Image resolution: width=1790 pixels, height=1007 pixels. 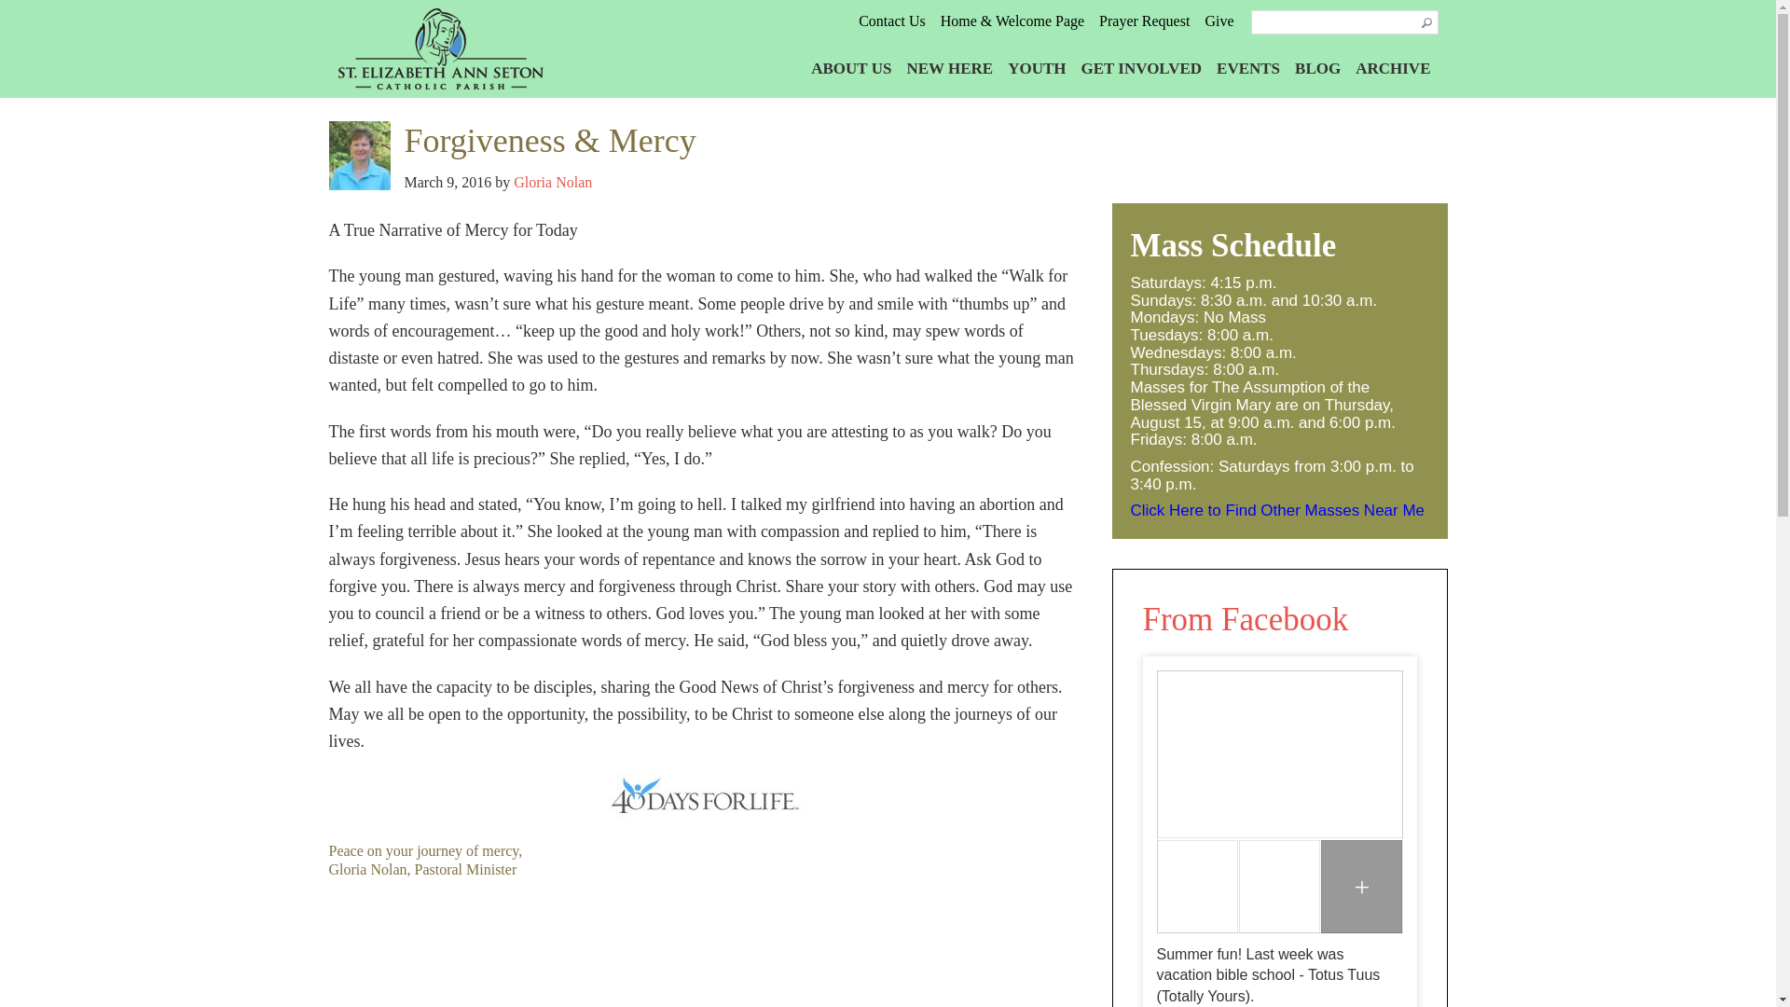 What do you see at coordinates (1141, 68) in the screenshot?
I see `GET INVOLVED` at bounding box center [1141, 68].